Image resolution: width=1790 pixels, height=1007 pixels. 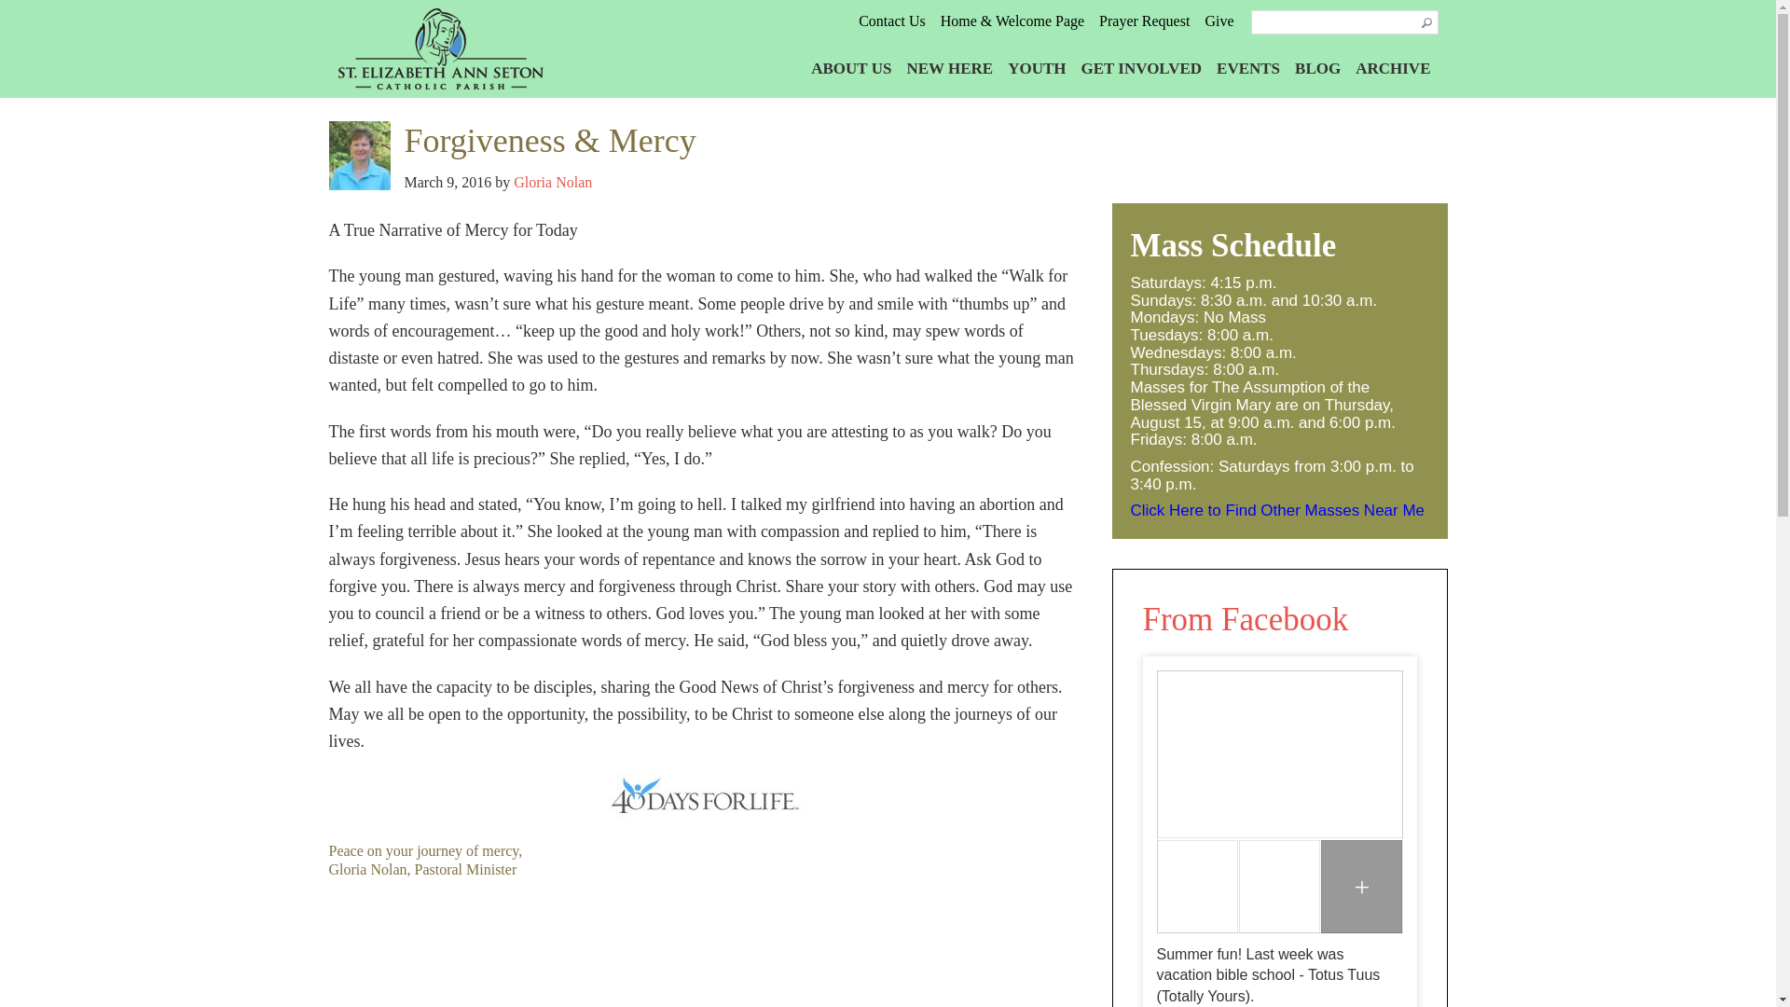 What do you see at coordinates (1141, 68) in the screenshot?
I see `GET INVOLVED` at bounding box center [1141, 68].